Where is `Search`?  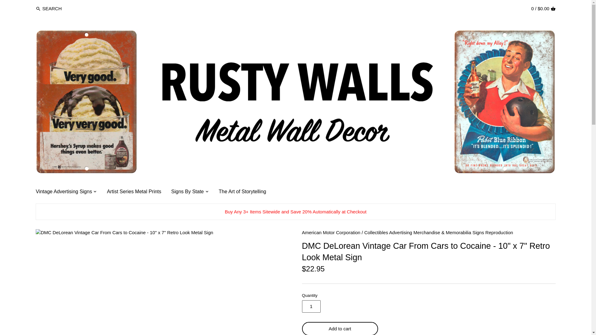 Search is located at coordinates (38, 9).